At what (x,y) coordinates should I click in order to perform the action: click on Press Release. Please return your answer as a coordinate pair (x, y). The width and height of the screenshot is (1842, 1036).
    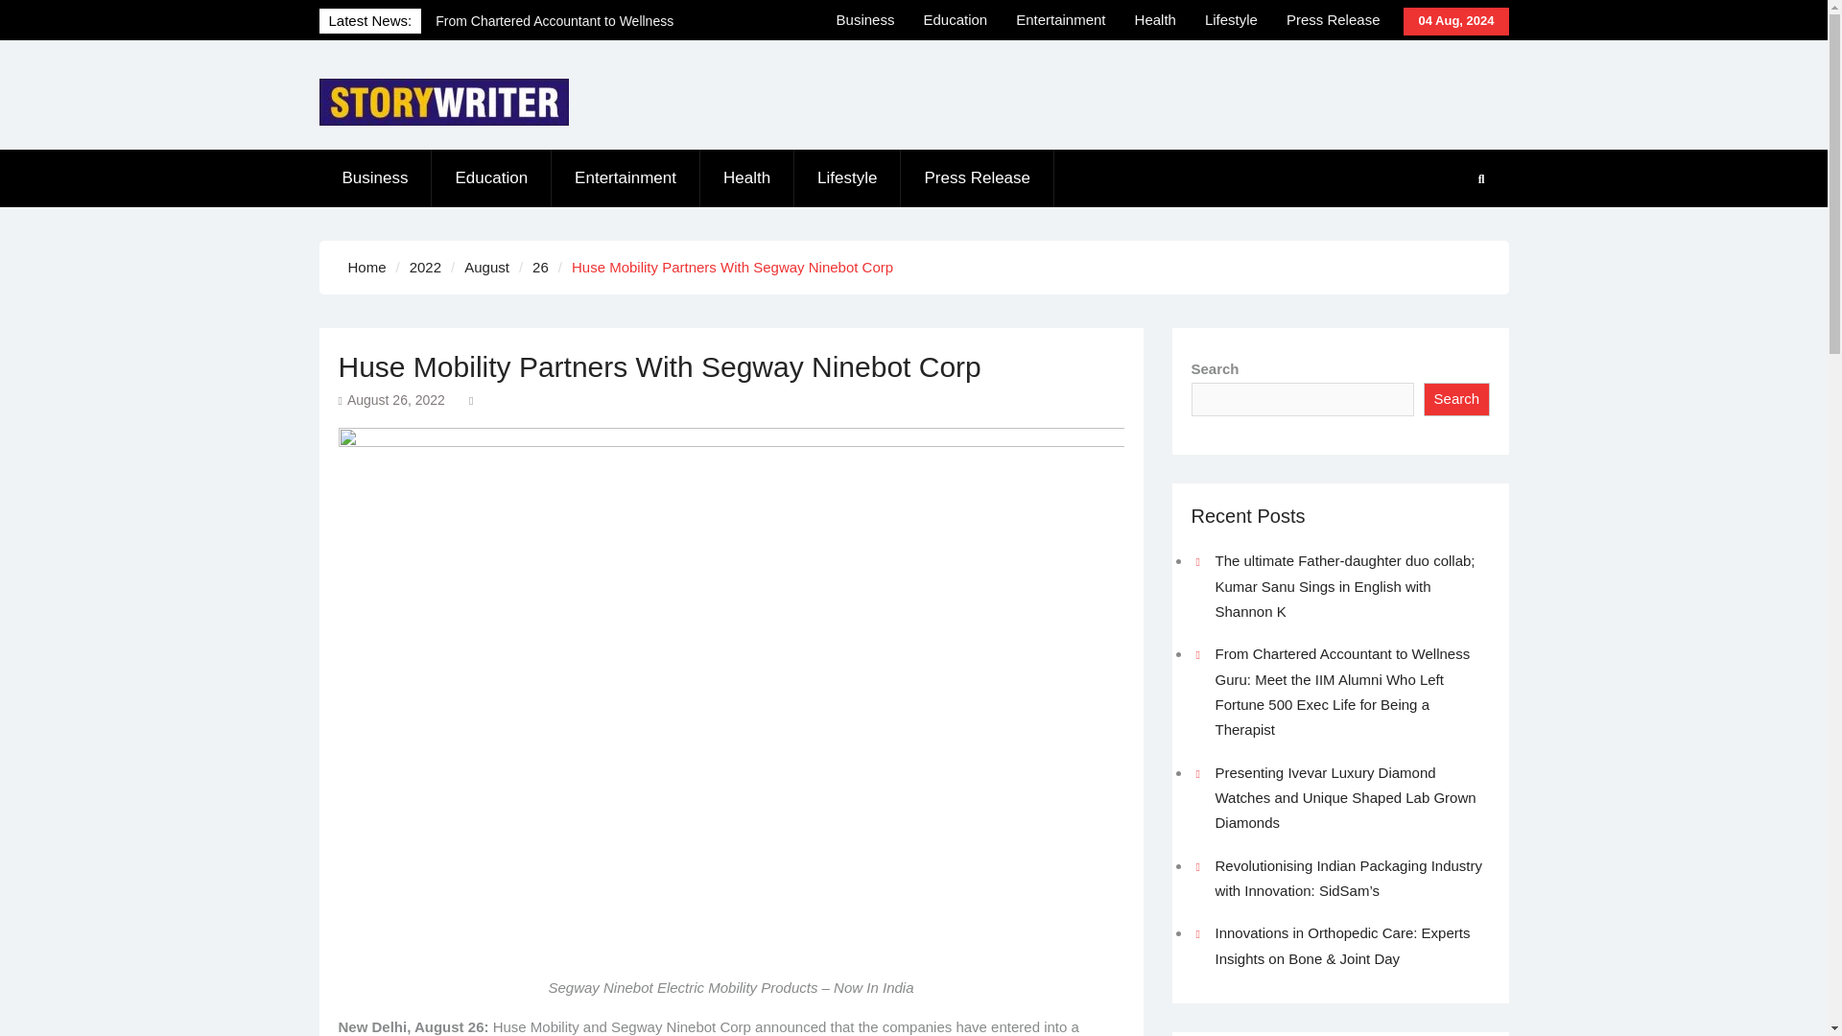
    Looking at the image, I should click on (977, 178).